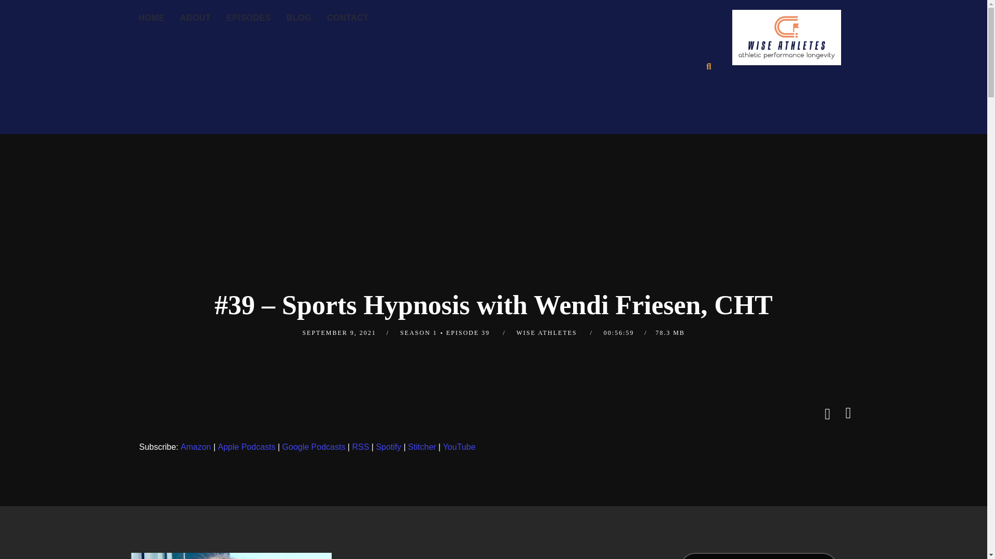 The height and width of the screenshot is (559, 995). What do you see at coordinates (361, 447) in the screenshot?
I see `RSS` at bounding box center [361, 447].